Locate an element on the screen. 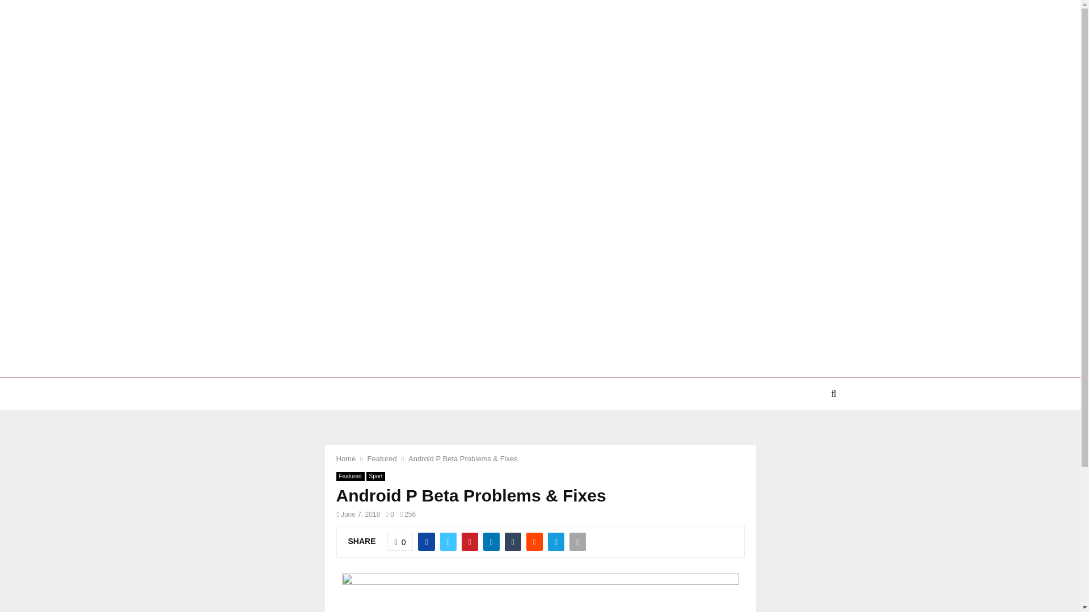  Home is located at coordinates (345, 458).